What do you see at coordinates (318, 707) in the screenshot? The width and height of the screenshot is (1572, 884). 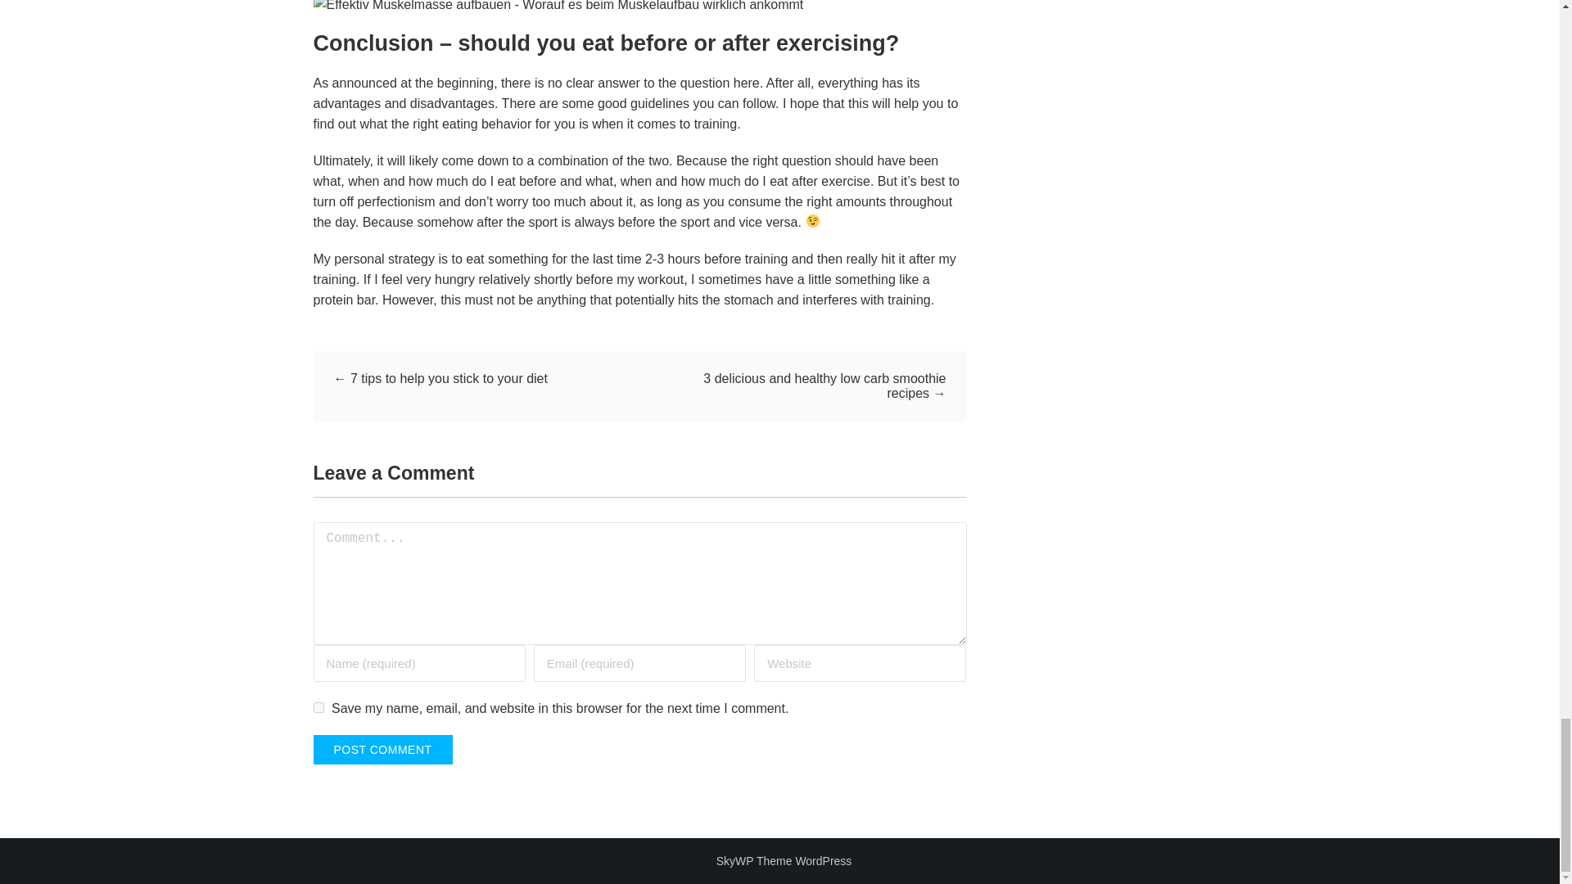 I see `yes` at bounding box center [318, 707].